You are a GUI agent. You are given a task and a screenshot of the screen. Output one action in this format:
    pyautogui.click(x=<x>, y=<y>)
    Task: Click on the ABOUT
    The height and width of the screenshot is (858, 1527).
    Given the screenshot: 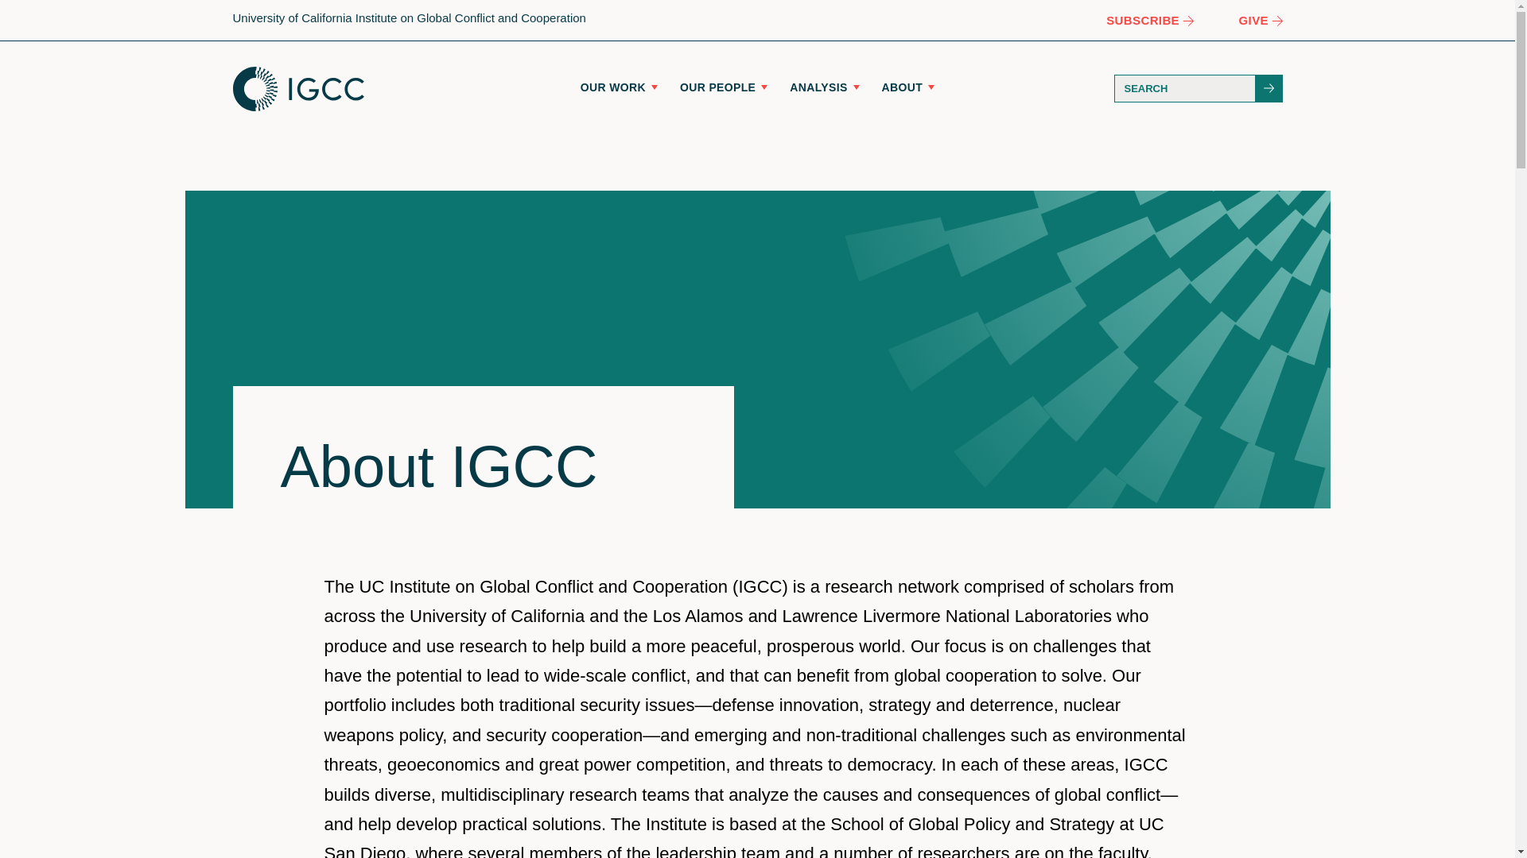 What is the action you would take?
    pyautogui.click(x=908, y=87)
    